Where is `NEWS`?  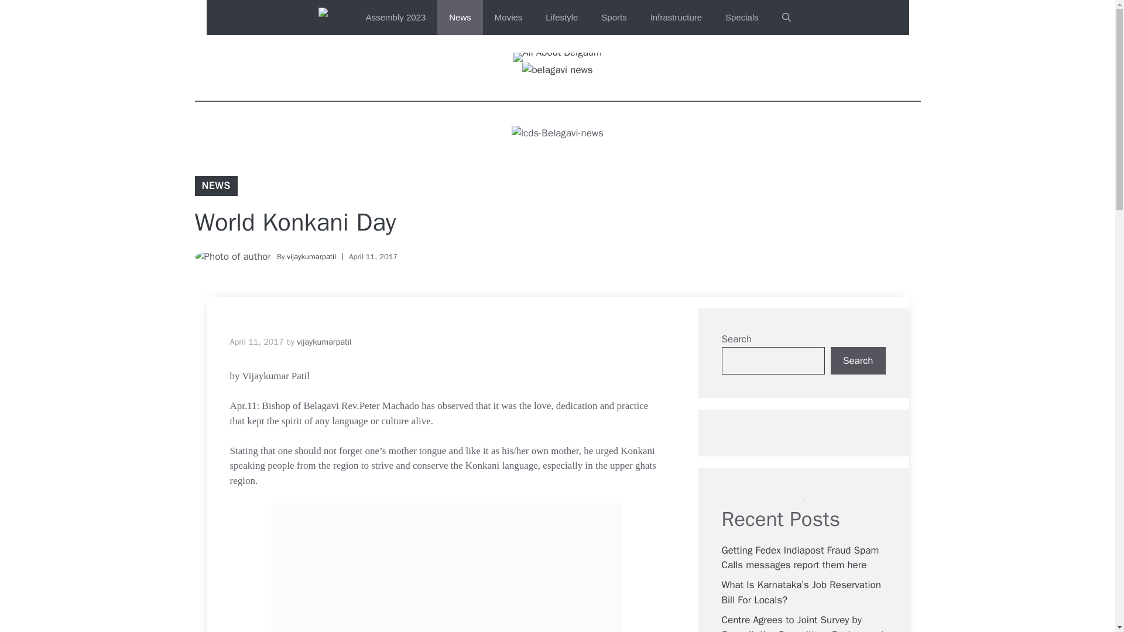 NEWS is located at coordinates (215, 186).